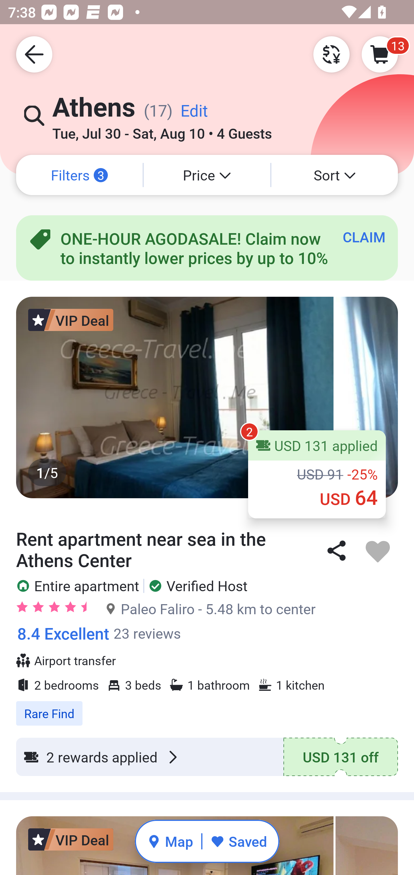 This screenshot has width=414, height=875. Describe the element at coordinates (79, 175) in the screenshot. I see `Filters 3` at that location.